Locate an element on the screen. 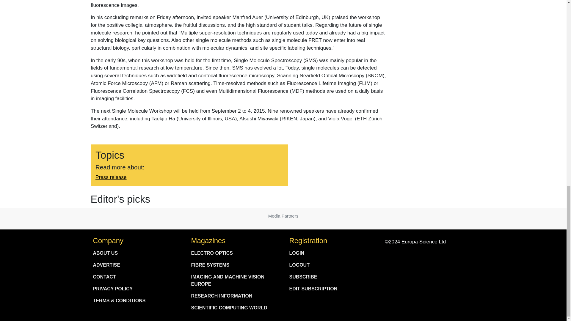  ABOUT US is located at coordinates (136, 253).